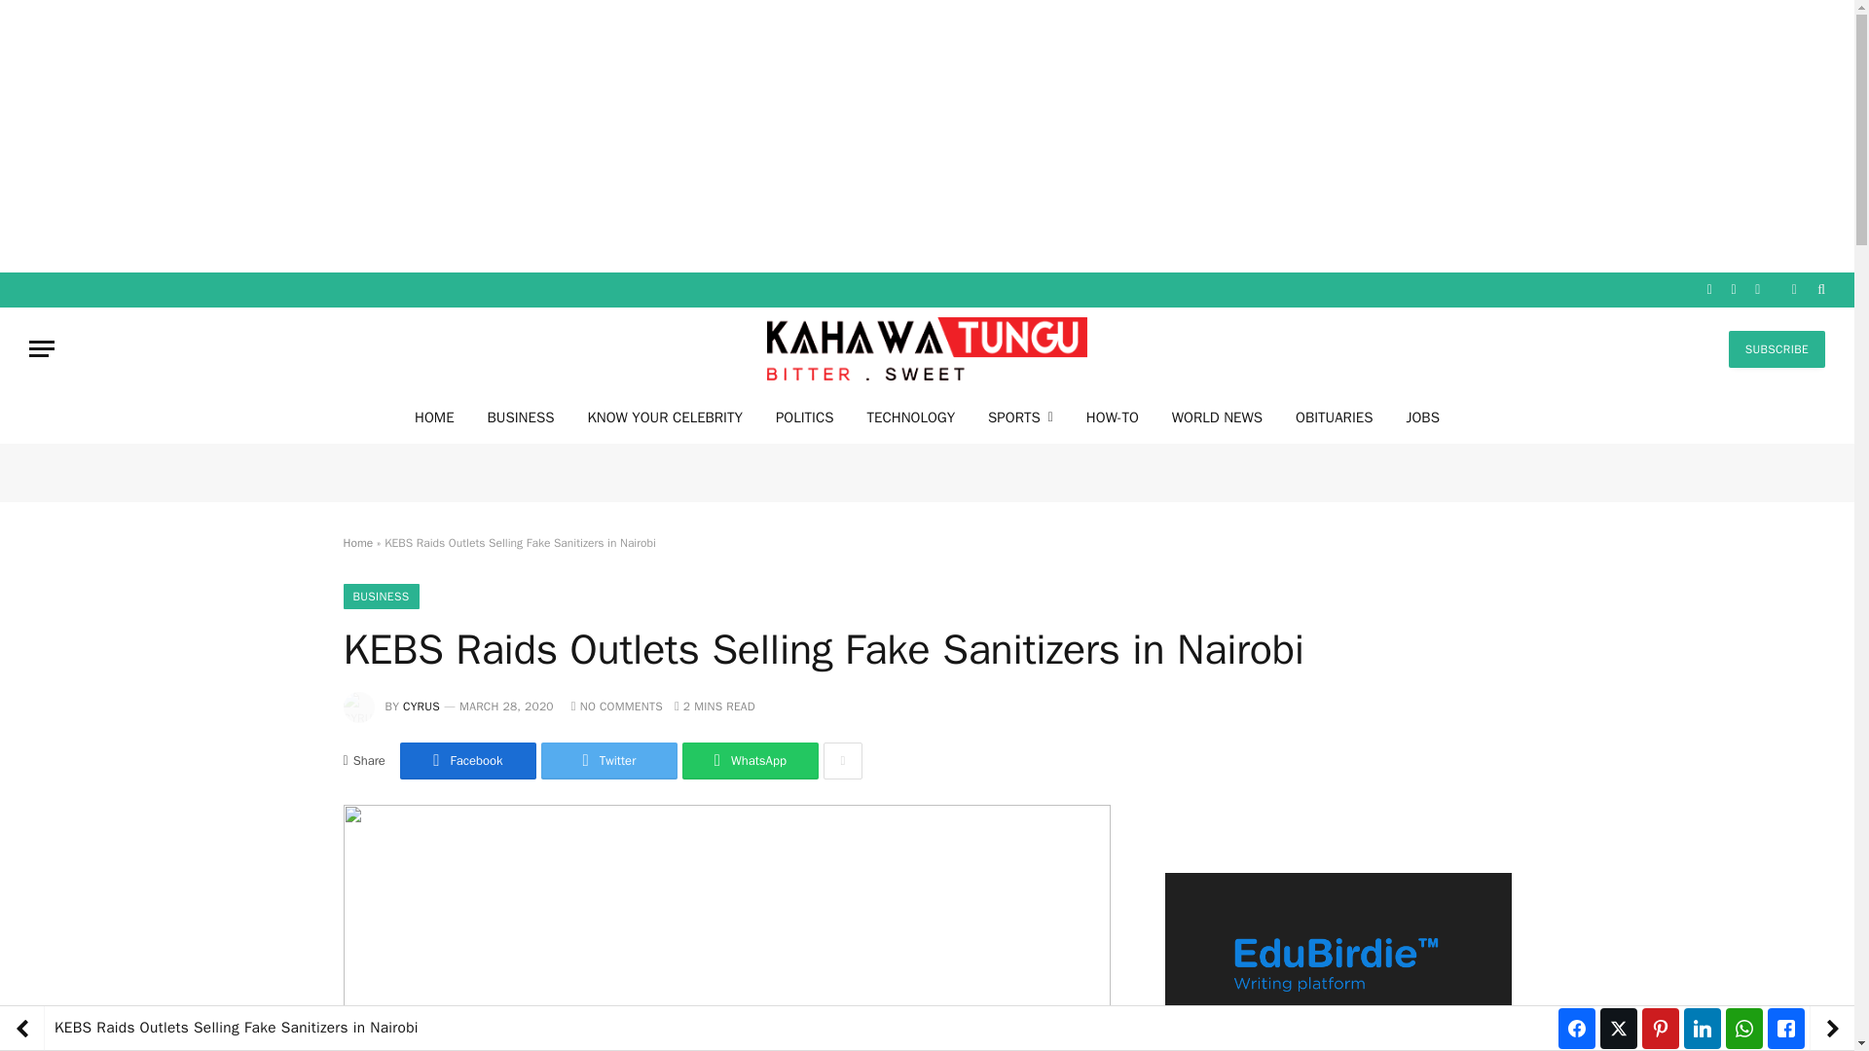  I want to click on TECHNOLOGY, so click(911, 417).